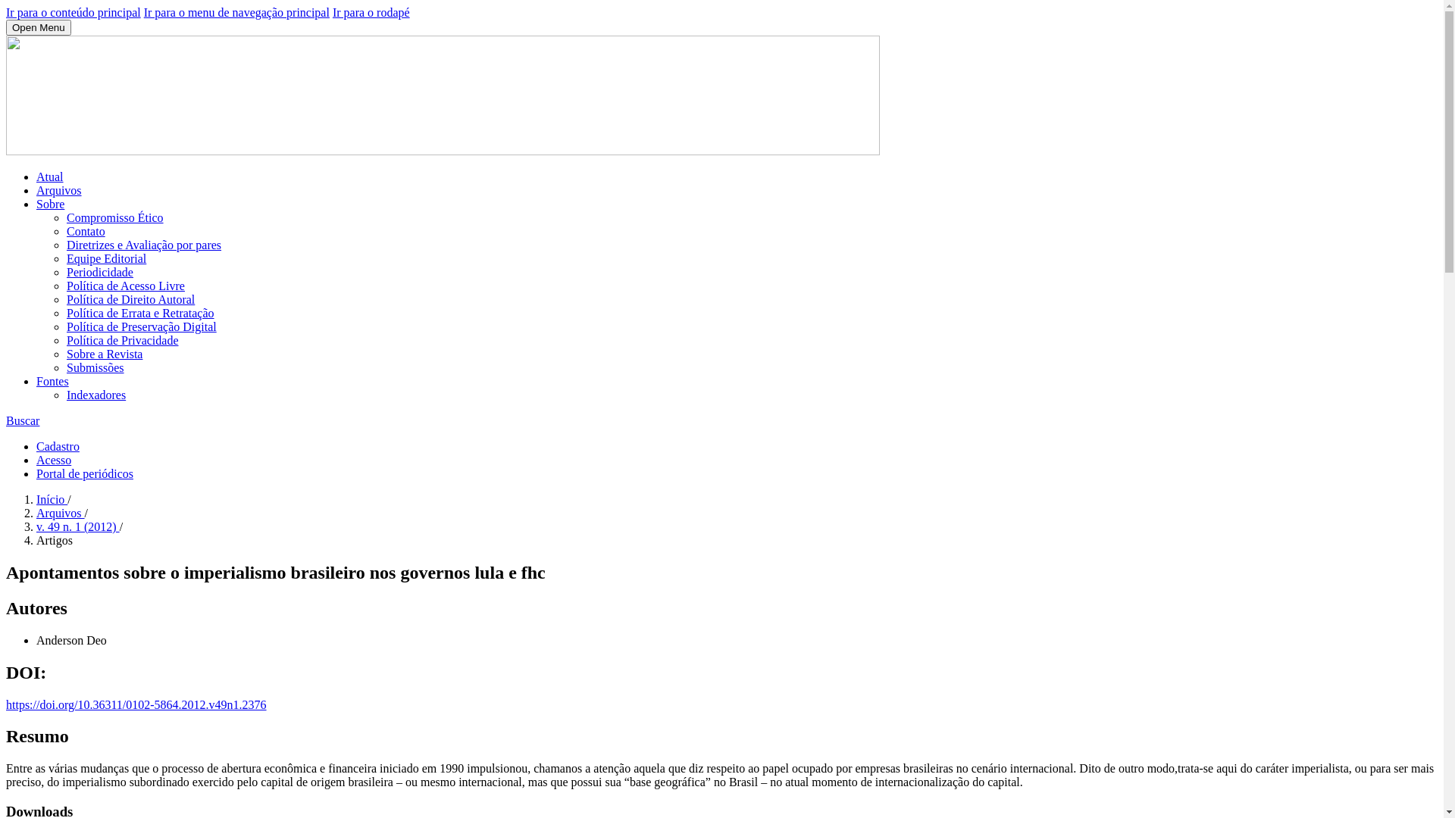 The image size is (1455, 818). I want to click on Contato, so click(86, 232).